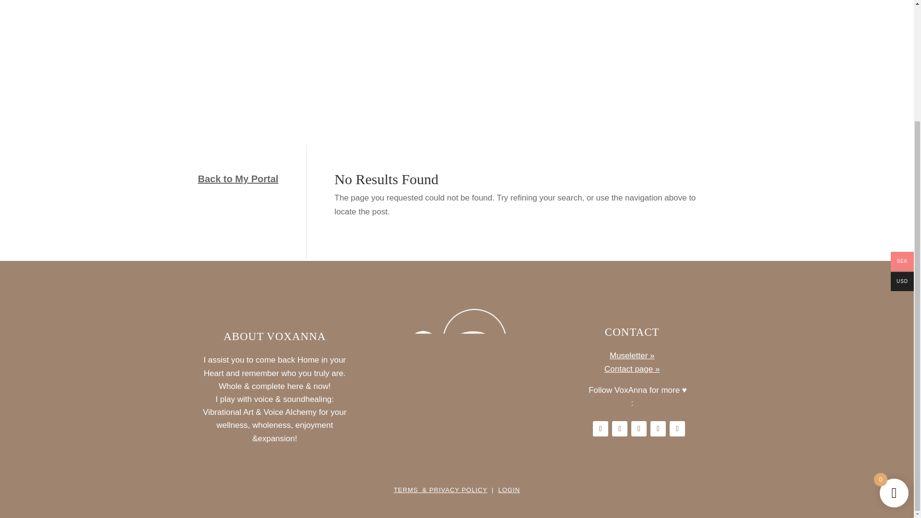 The width and height of the screenshot is (921, 518). Describe the element at coordinates (677, 429) in the screenshot. I see `Follow on SoundCloud` at that location.